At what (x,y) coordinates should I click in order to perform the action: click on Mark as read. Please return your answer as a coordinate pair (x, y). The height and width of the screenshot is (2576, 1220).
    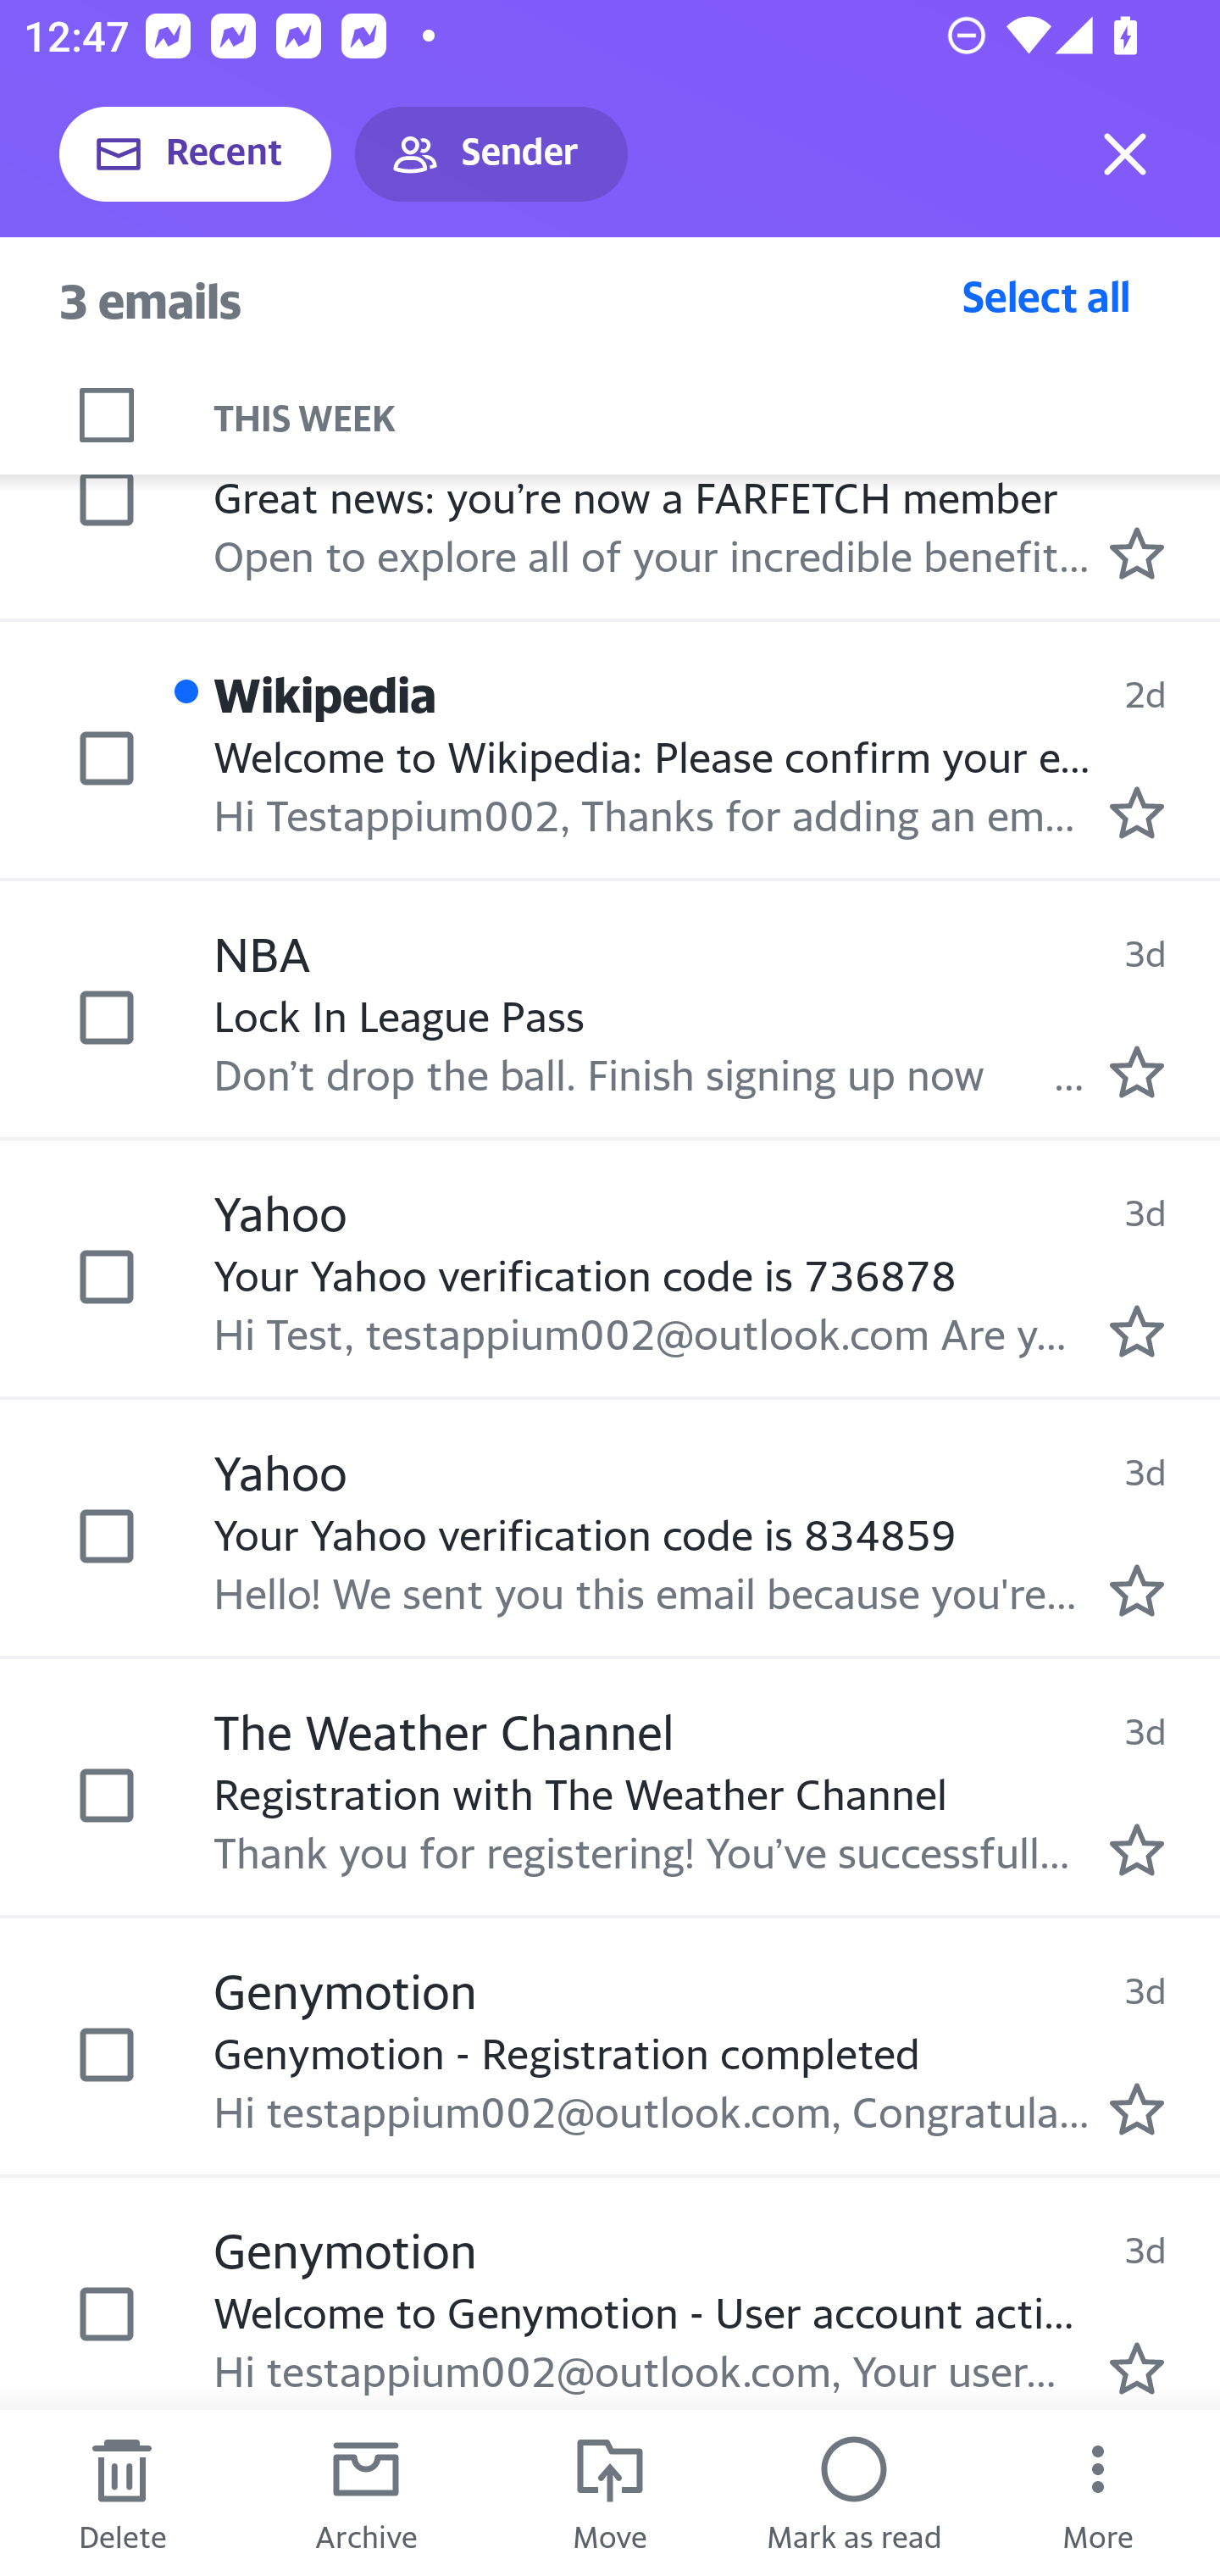
    Looking at the image, I should click on (854, 2493).